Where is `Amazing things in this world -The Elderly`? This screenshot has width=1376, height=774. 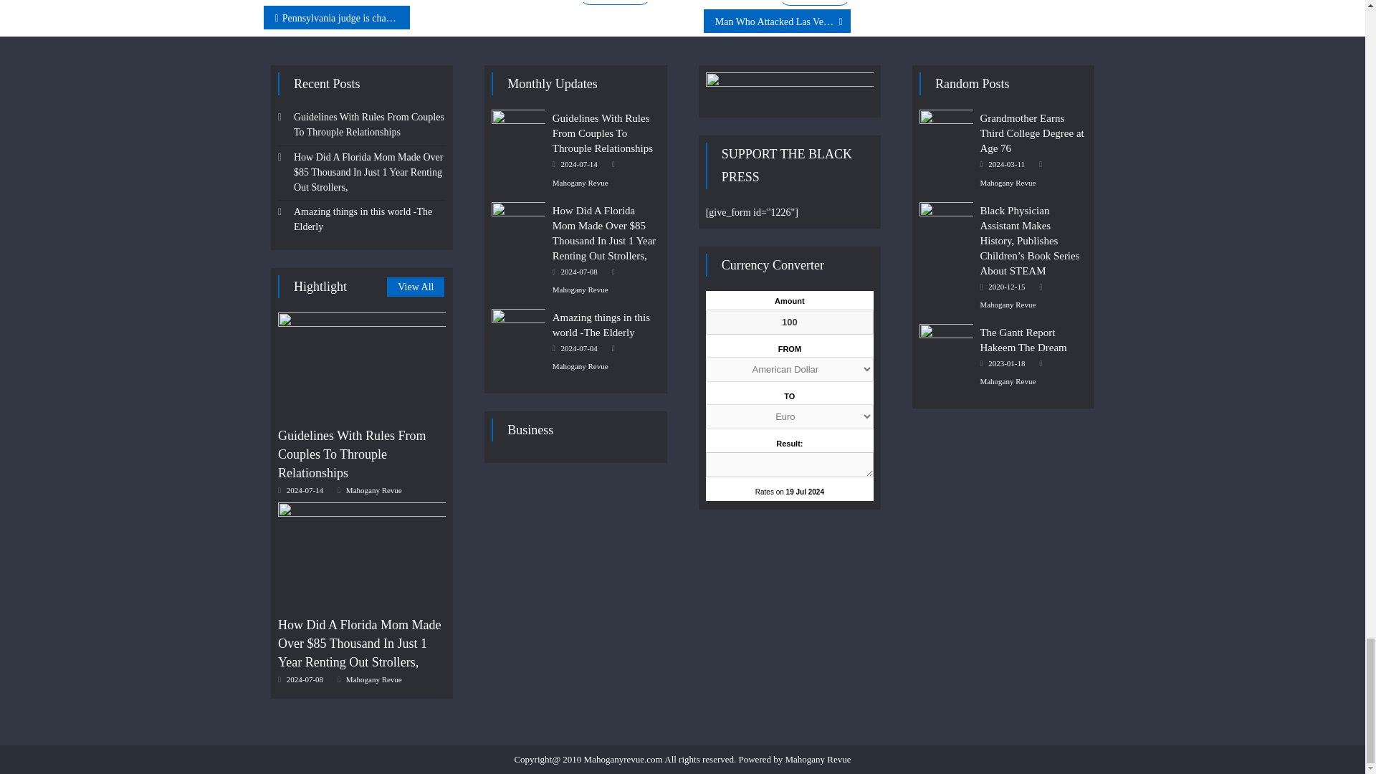 Amazing things in this world -The Elderly is located at coordinates (517, 328).